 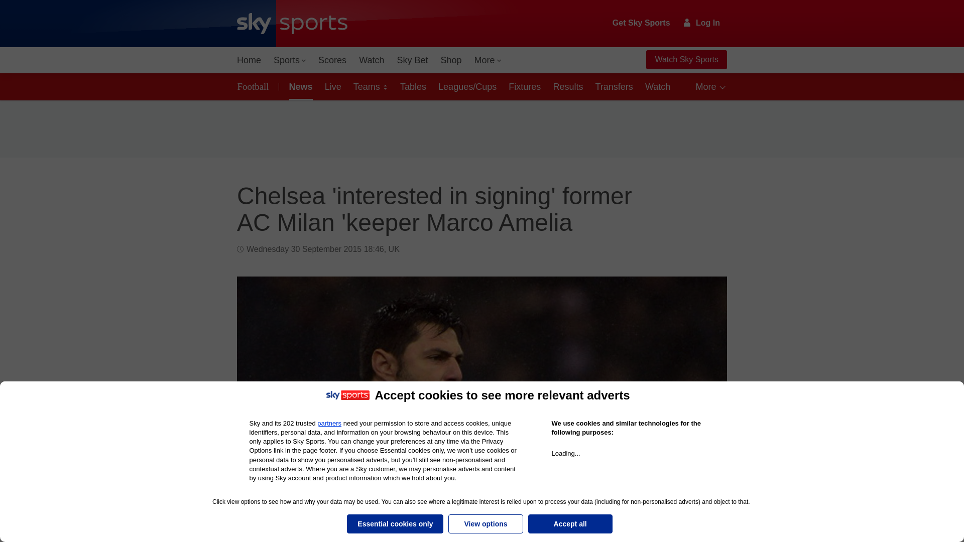 What do you see at coordinates (686, 60) in the screenshot?
I see `Watch Sky Sports` at bounding box center [686, 60].